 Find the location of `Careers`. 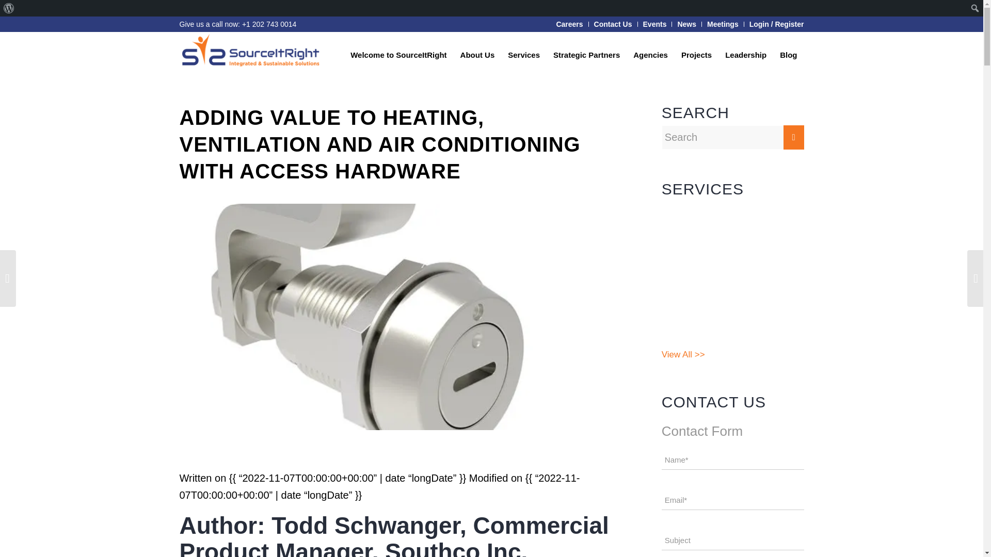

Careers is located at coordinates (569, 24).